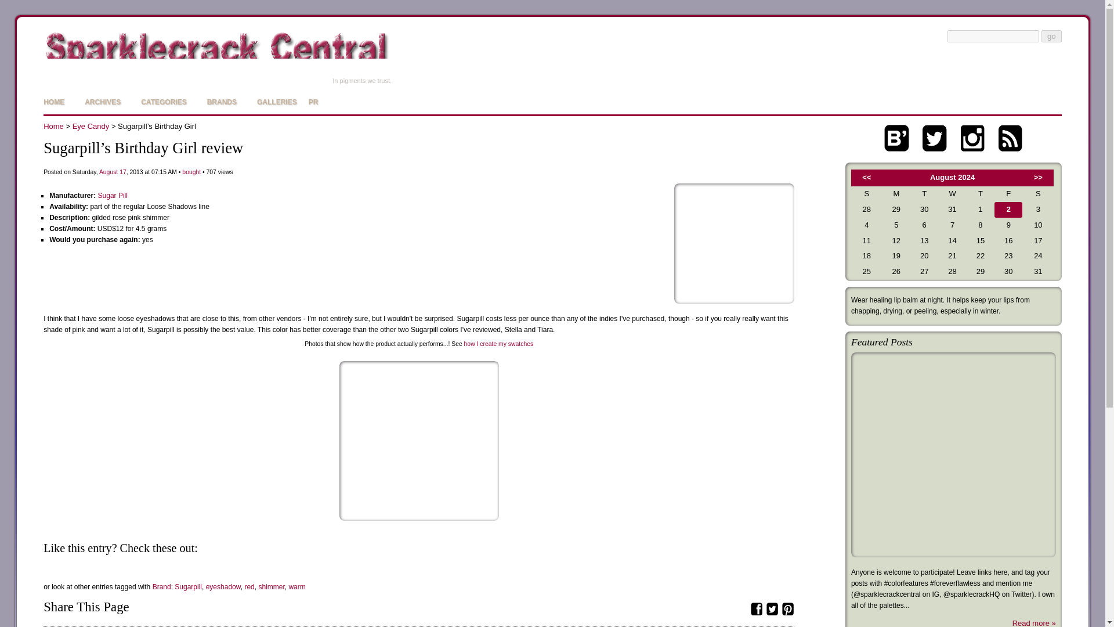  I want to click on ARCHIVES, so click(97, 102).